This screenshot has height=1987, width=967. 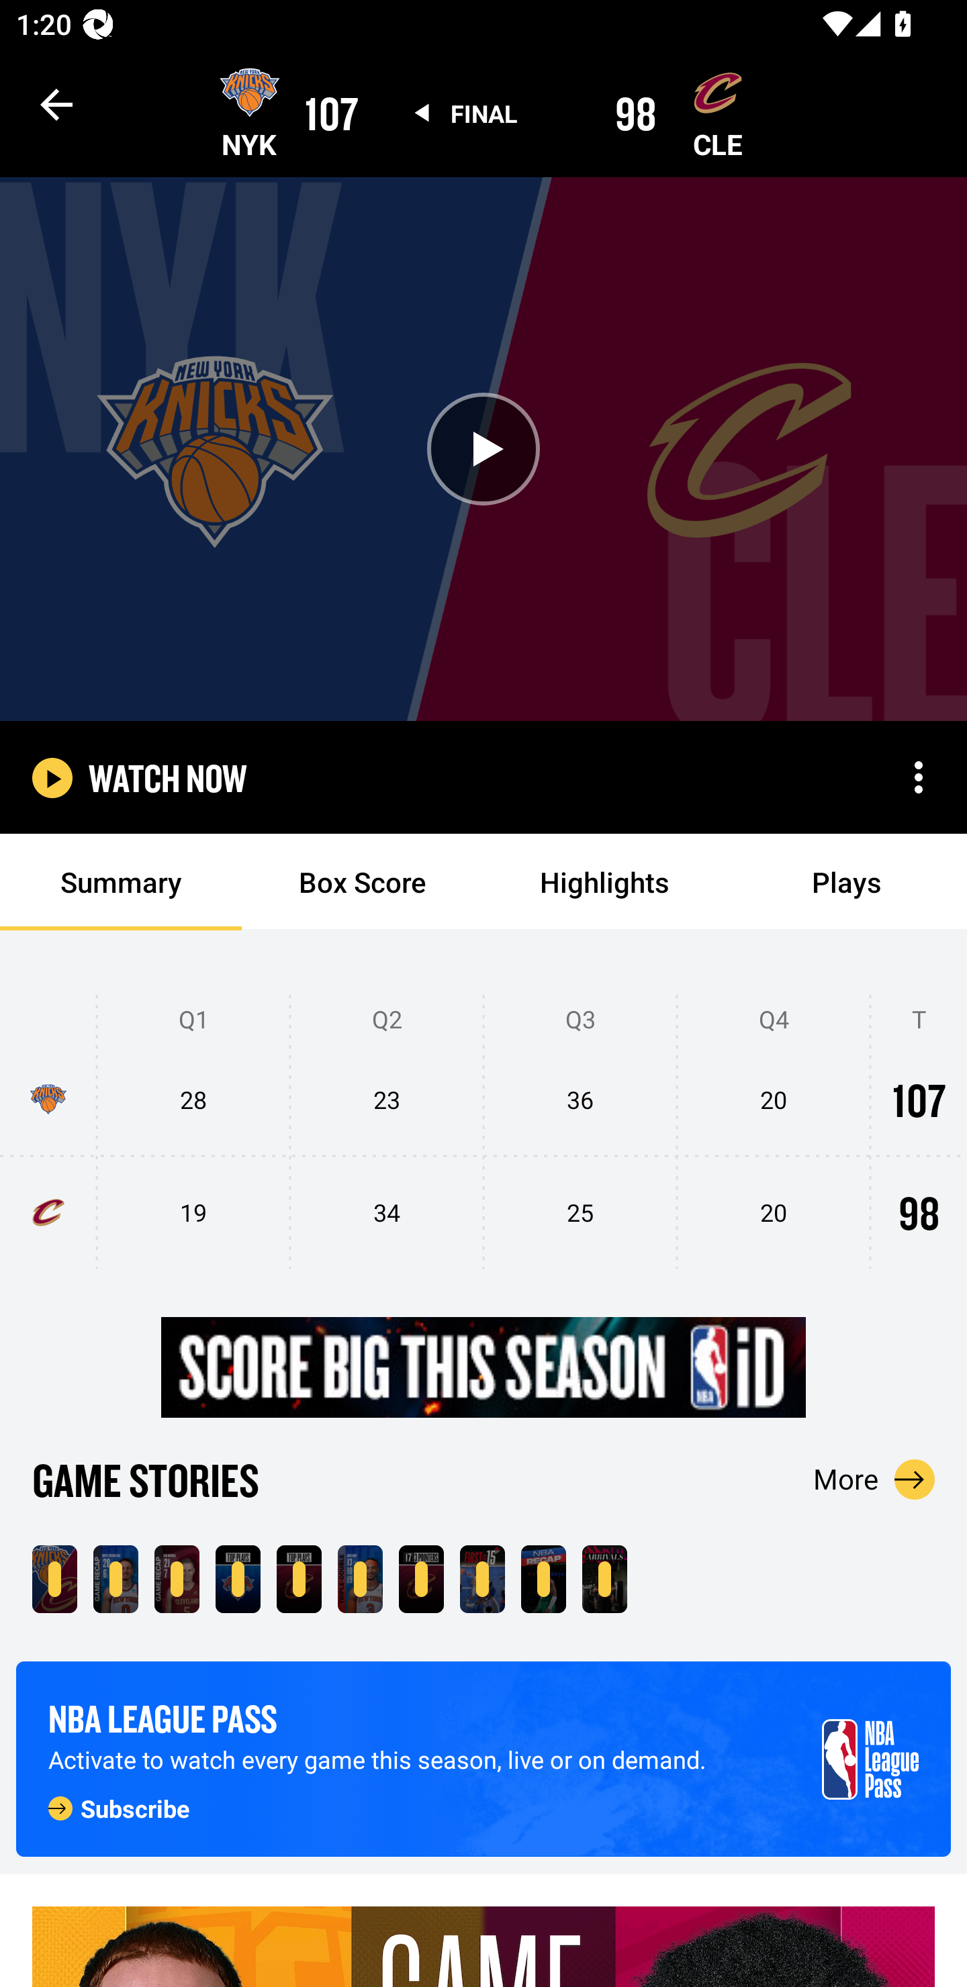 What do you see at coordinates (420, 1579) in the screenshot?
I see `All 3-pointers from CLE's 17 3-pointer Night NEW` at bounding box center [420, 1579].